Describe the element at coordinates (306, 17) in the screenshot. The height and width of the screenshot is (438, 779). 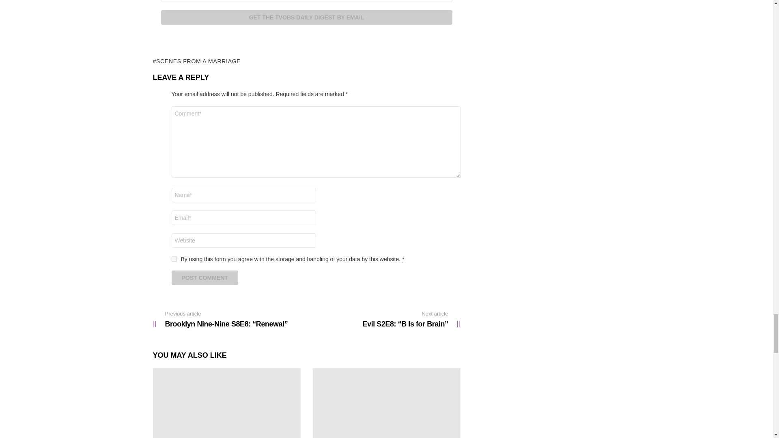
I see `Get the TVObs Daily Digest by email` at that location.